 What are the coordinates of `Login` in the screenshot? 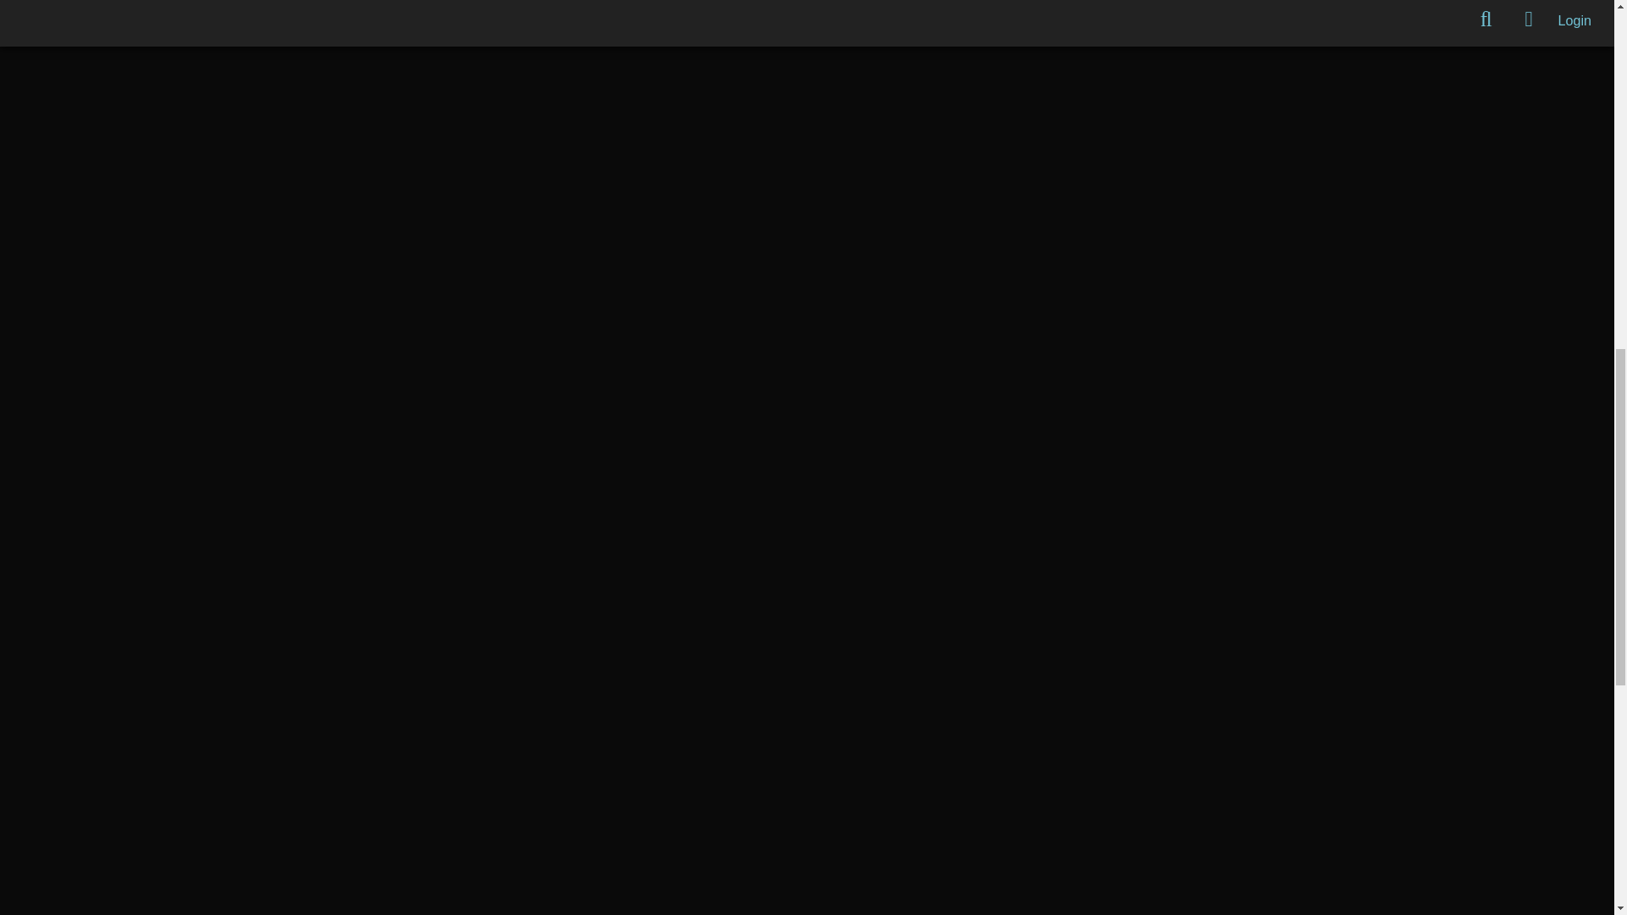 It's located at (1574, 19).